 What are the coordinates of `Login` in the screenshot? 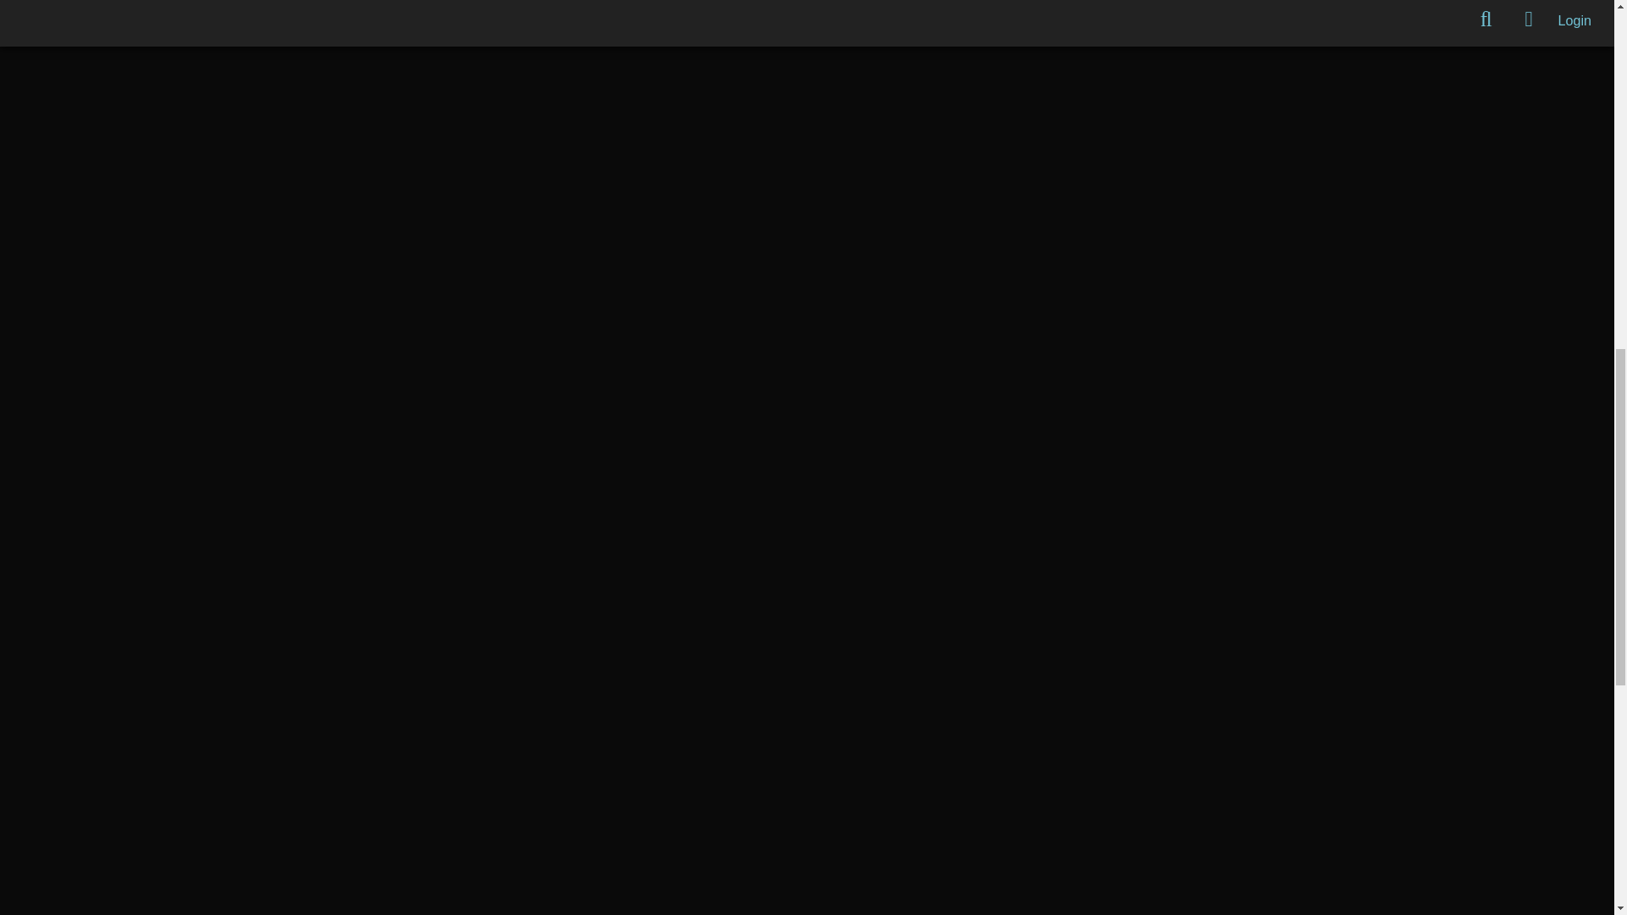 It's located at (1574, 19).